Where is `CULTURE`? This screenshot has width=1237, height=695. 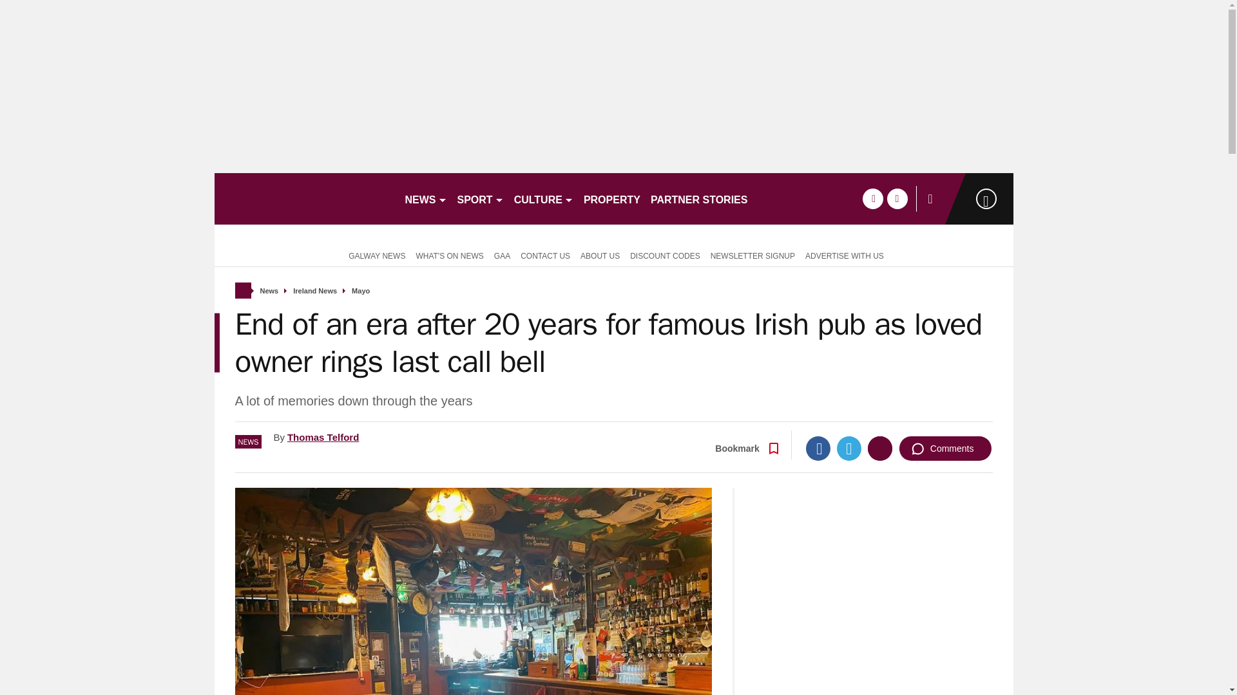
CULTURE is located at coordinates (544, 198).